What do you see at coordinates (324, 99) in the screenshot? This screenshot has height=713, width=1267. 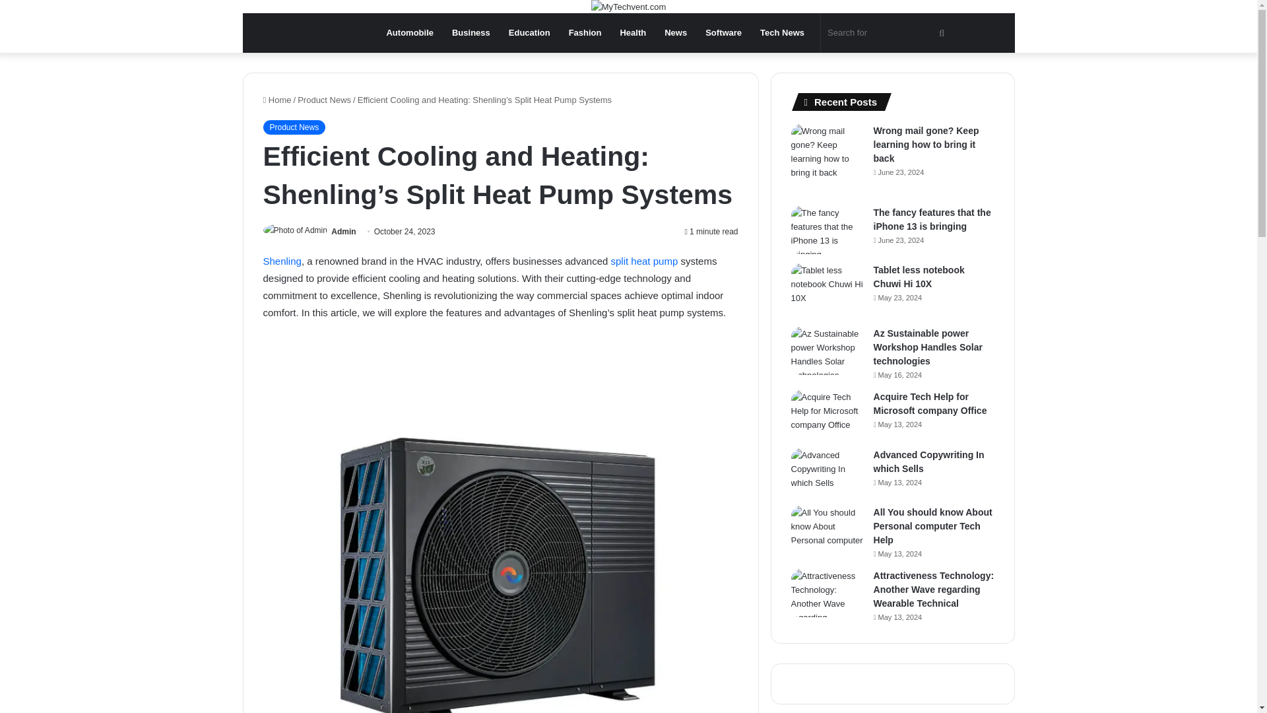 I see `Product News` at bounding box center [324, 99].